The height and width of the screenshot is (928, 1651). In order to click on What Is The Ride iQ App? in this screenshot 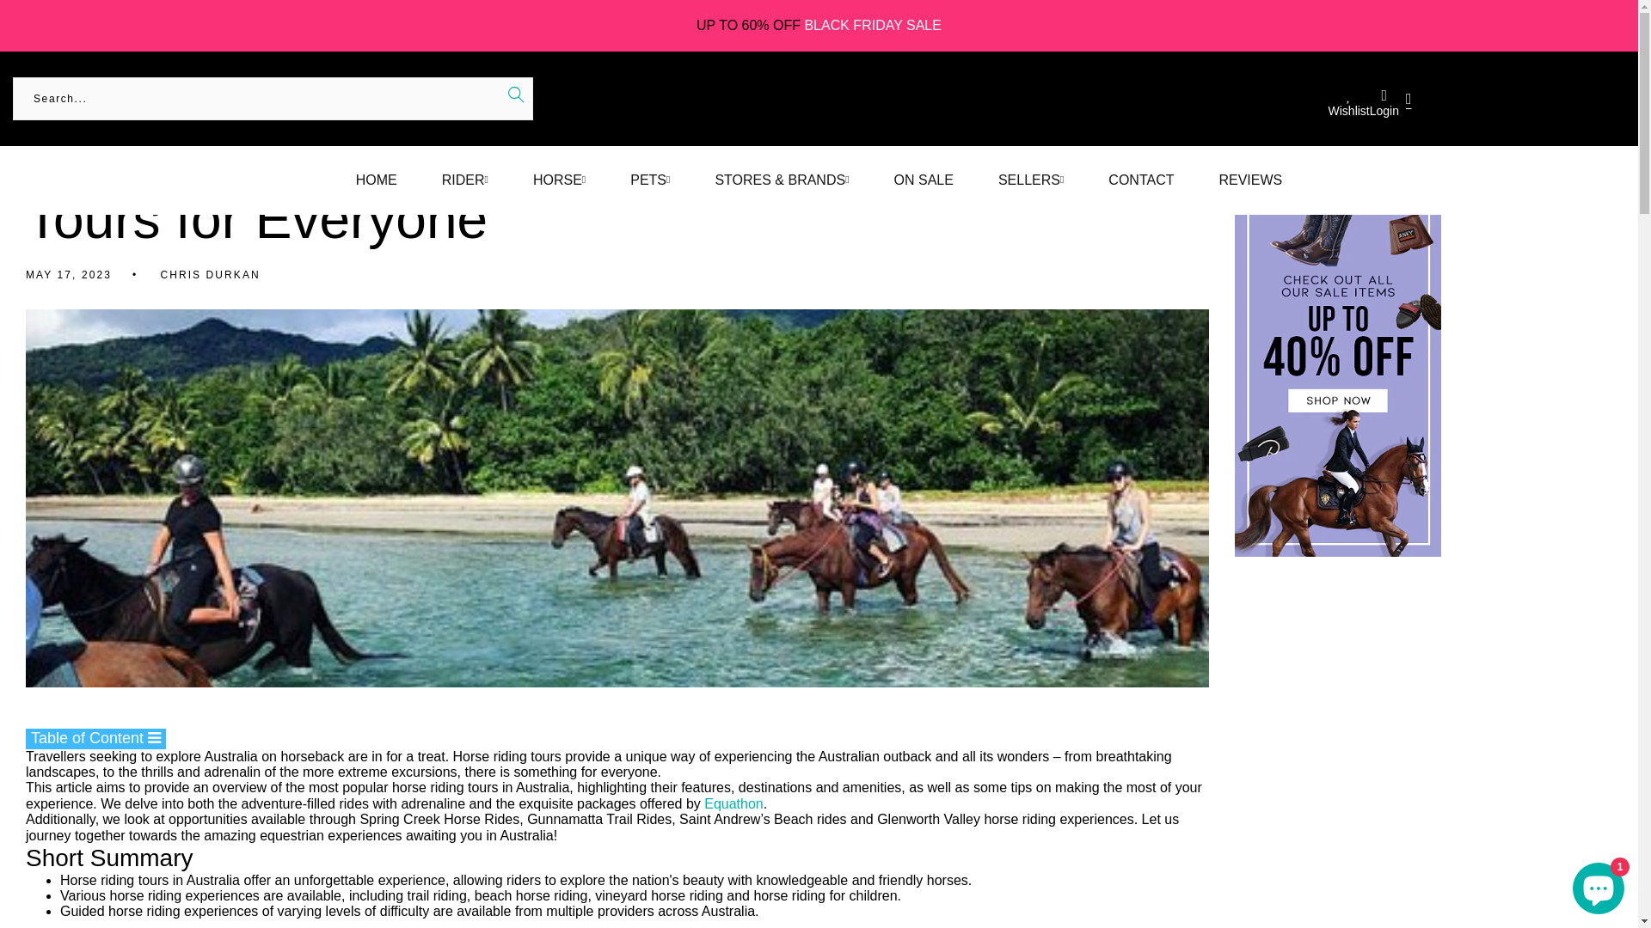, I will do `click(1424, 84)`.